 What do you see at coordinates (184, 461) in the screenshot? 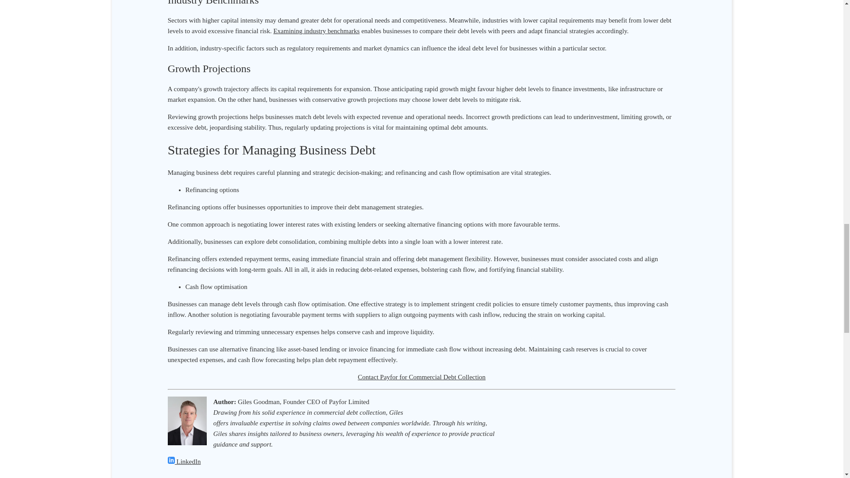
I see ` LinkedIn` at bounding box center [184, 461].